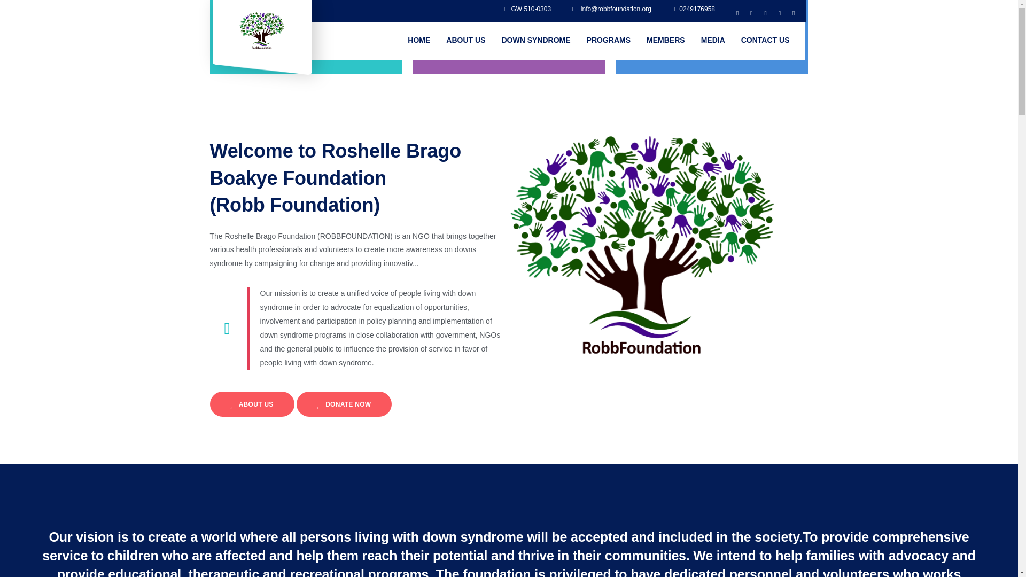 Image resolution: width=1026 pixels, height=577 pixels. I want to click on PROGRAMS, so click(608, 40).